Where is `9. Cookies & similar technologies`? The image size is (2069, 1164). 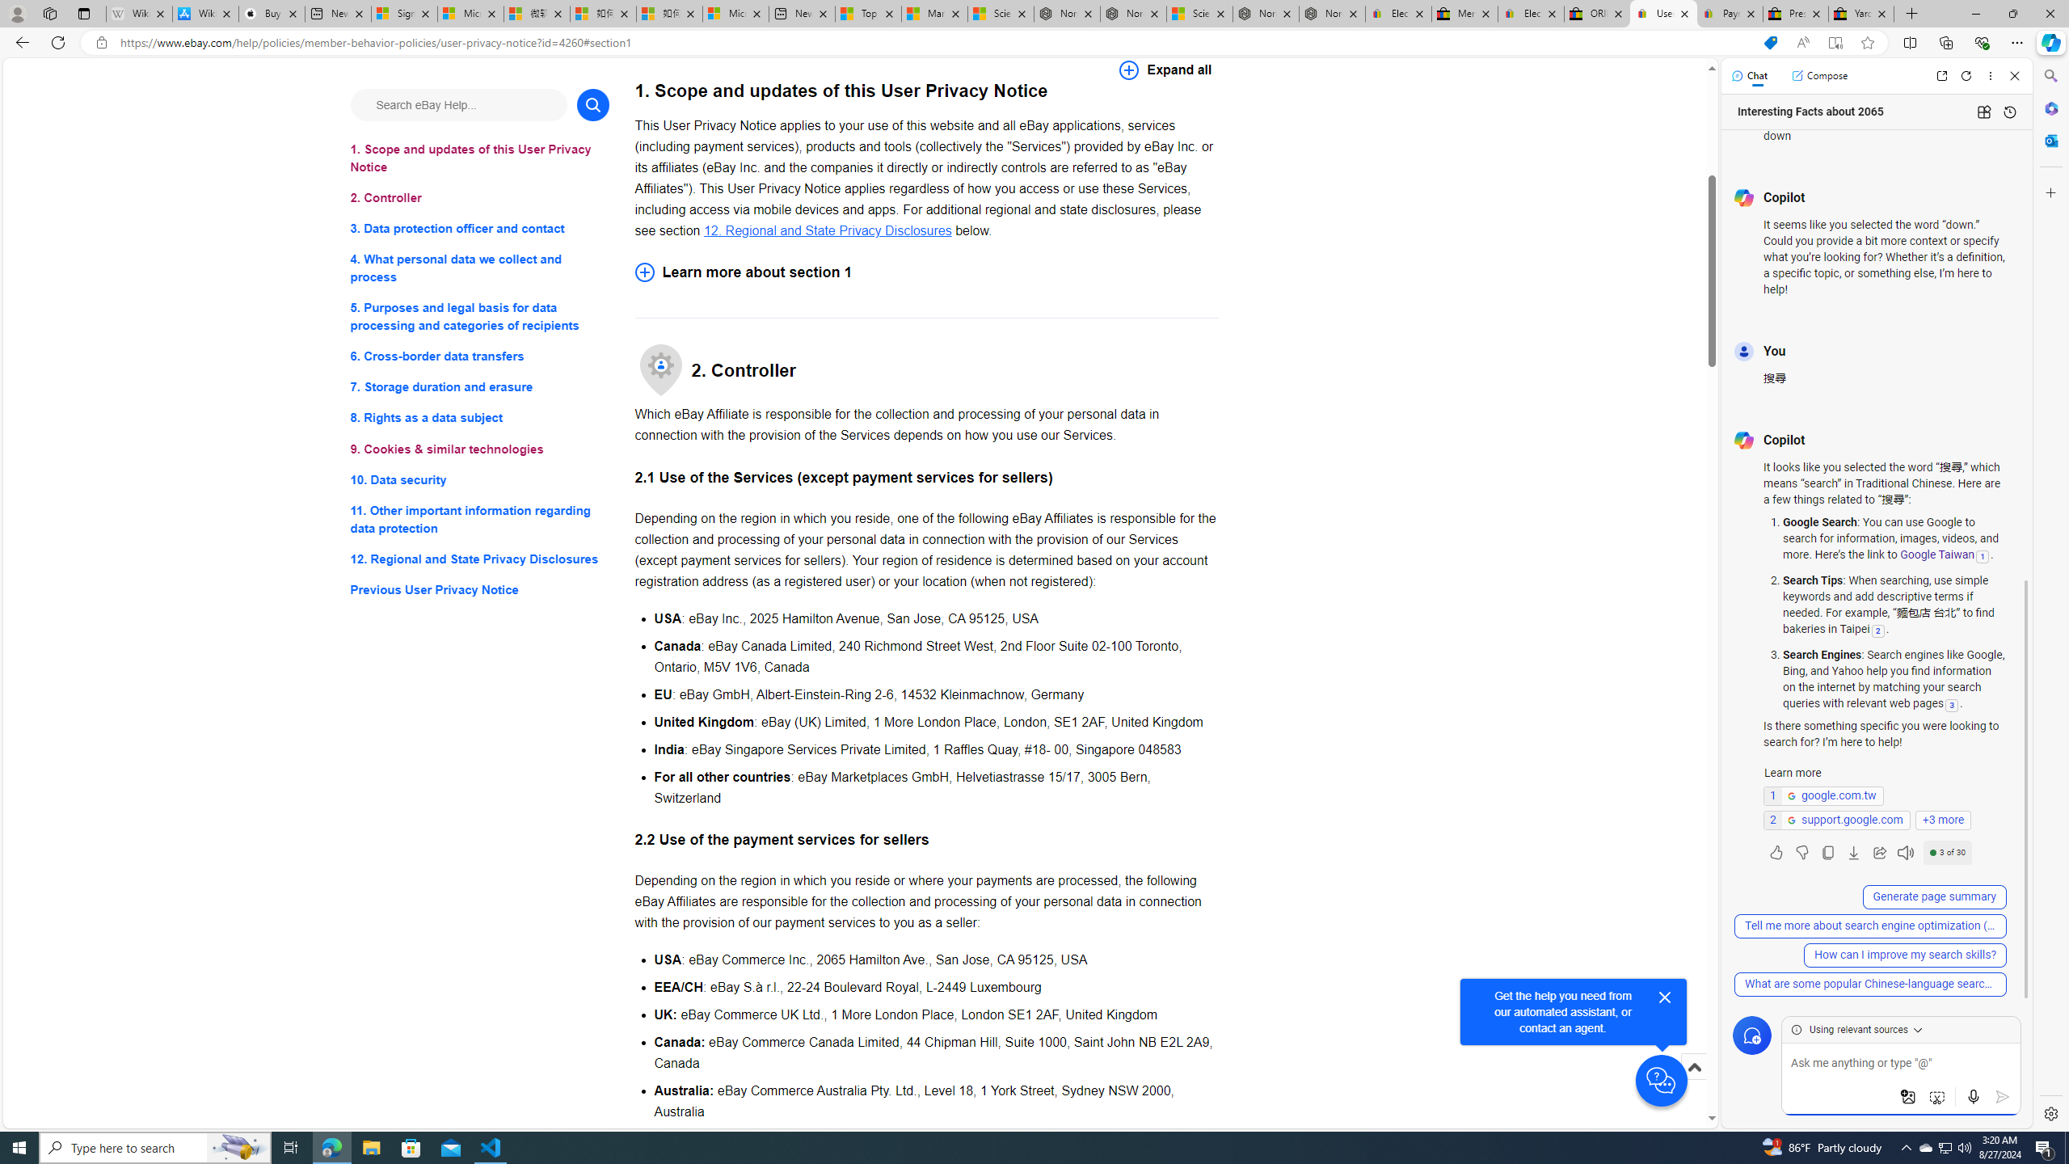 9. Cookies & similar technologies is located at coordinates (480, 449).